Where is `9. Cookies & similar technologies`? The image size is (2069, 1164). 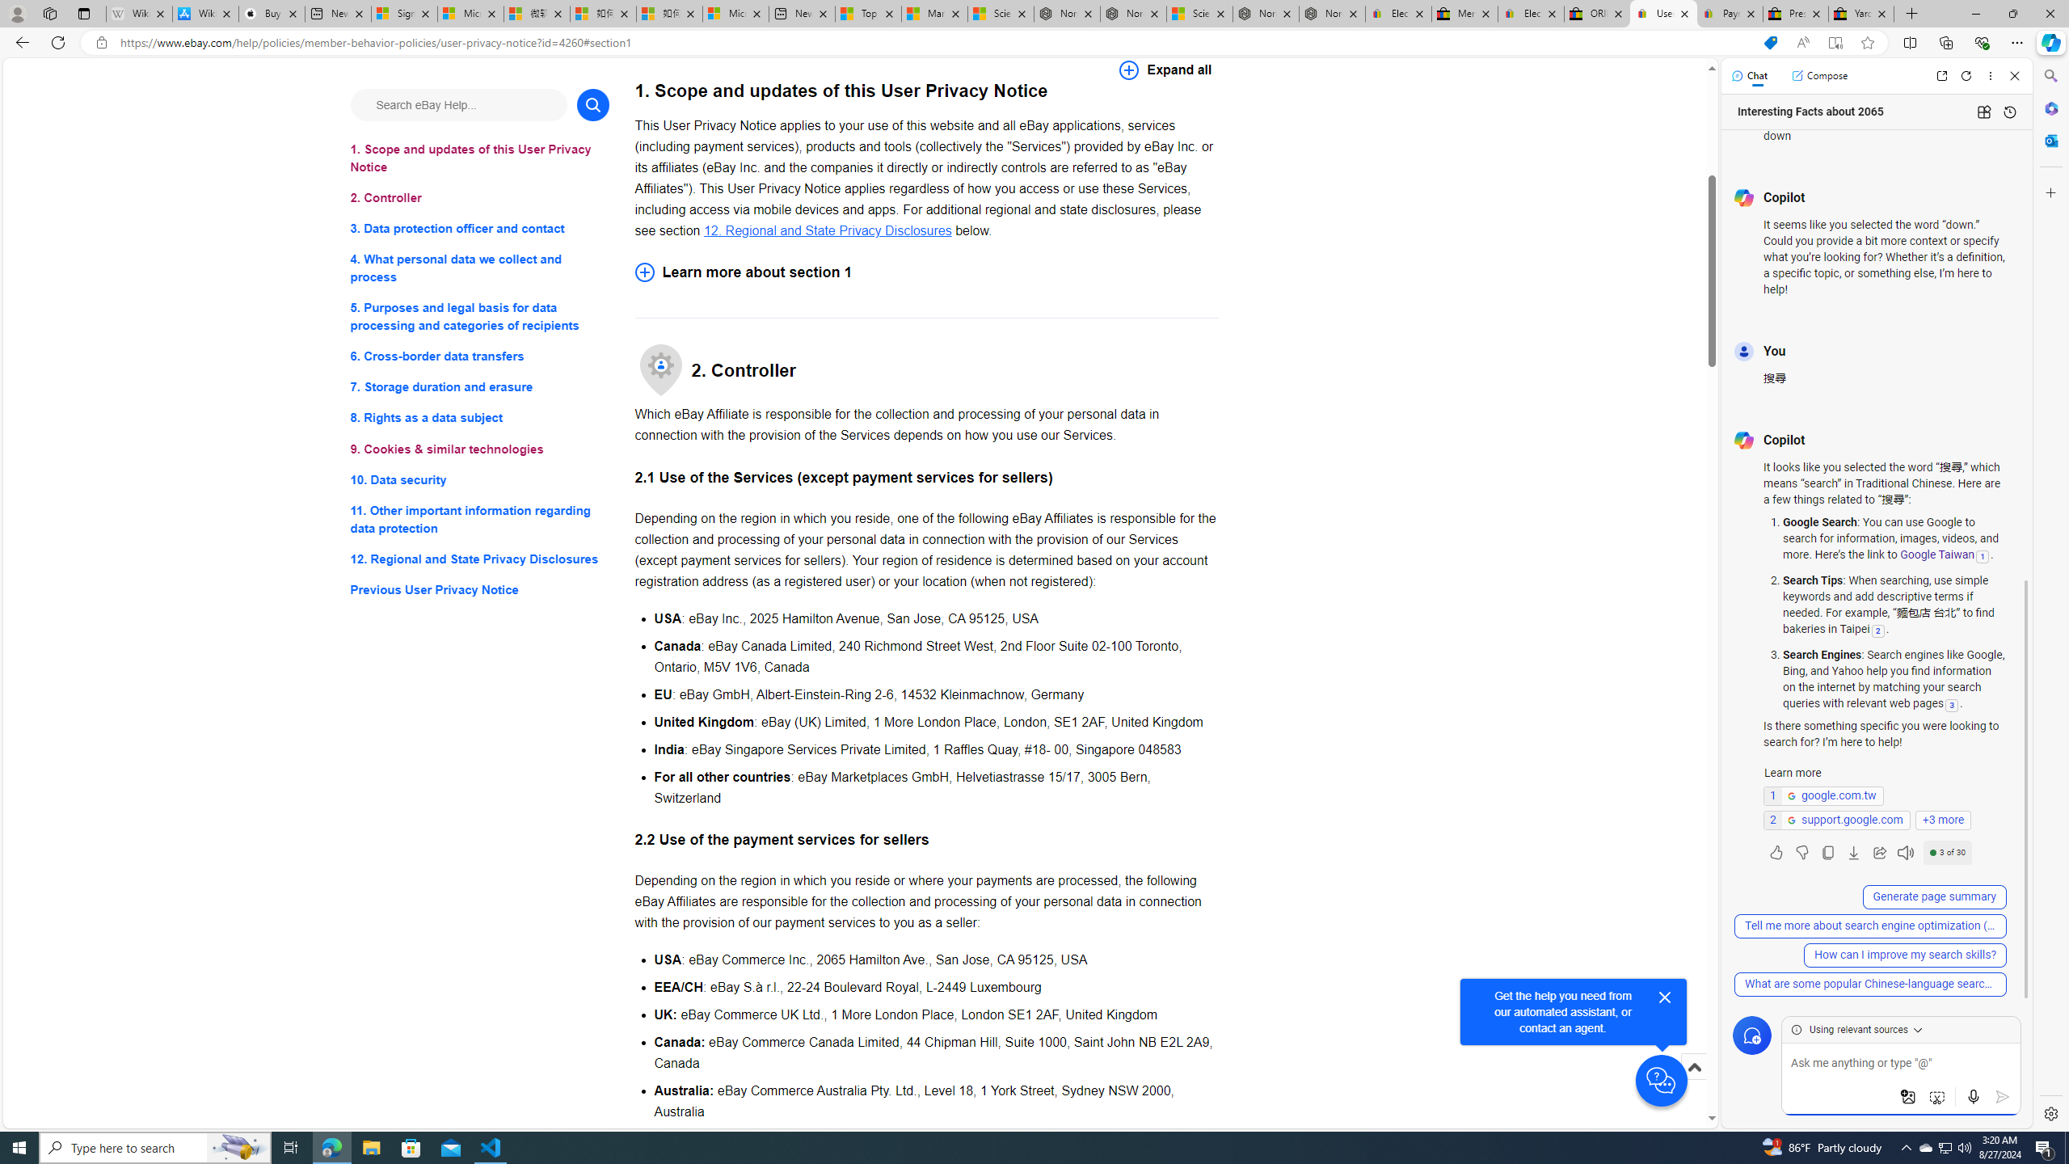 9. Cookies & similar technologies is located at coordinates (480, 449).